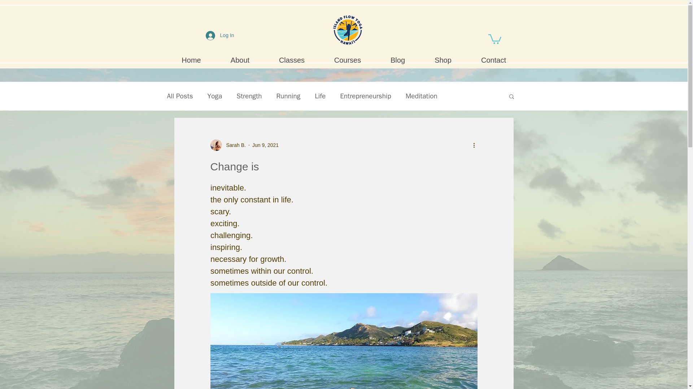 The width and height of the screenshot is (693, 389). Describe the element at coordinates (397, 60) in the screenshot. I see `Blog` at that location.